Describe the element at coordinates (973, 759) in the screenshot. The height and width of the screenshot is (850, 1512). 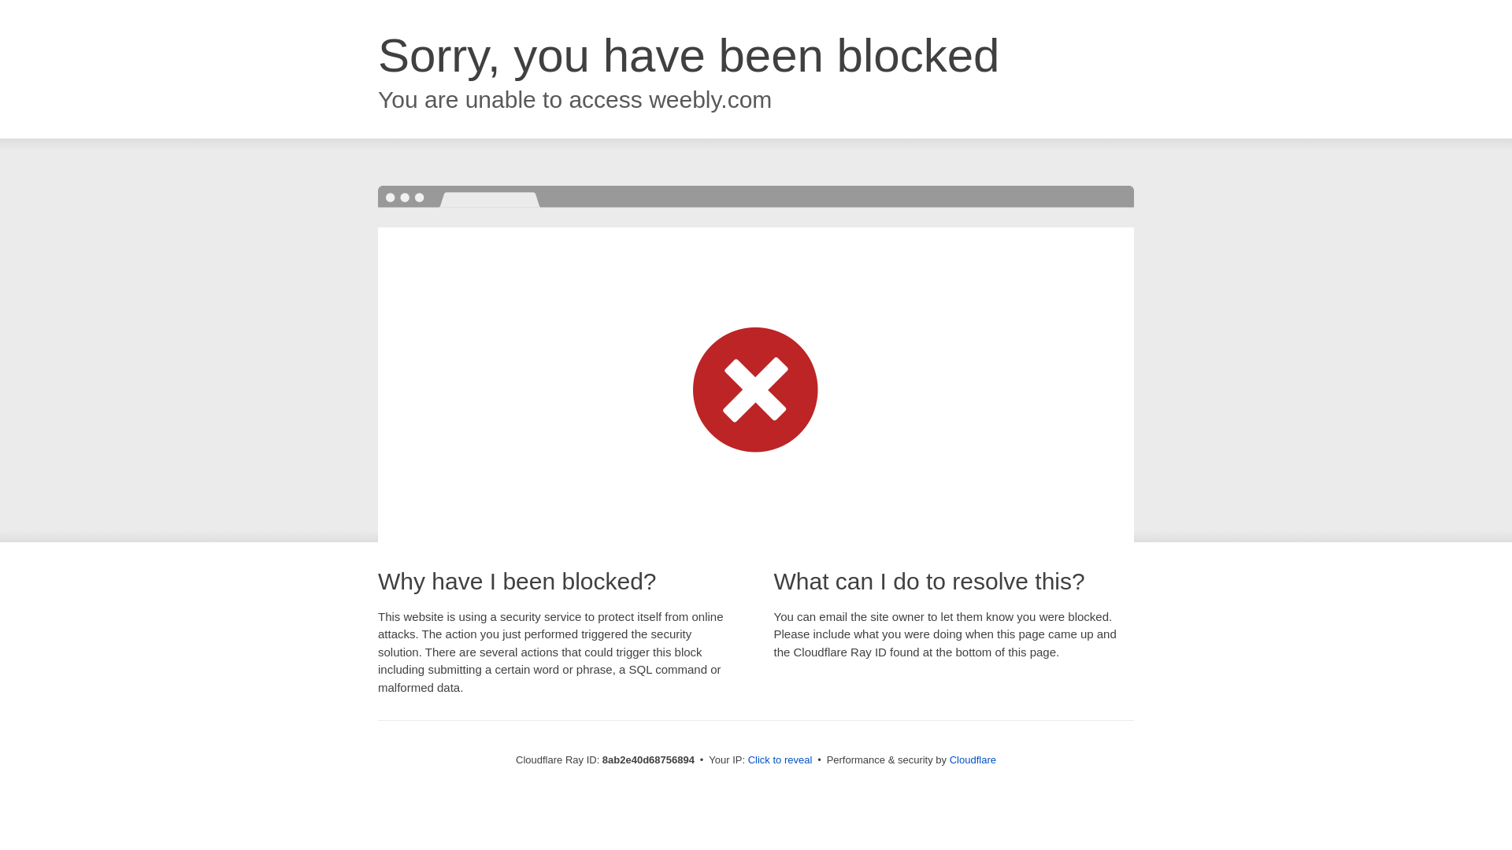
I see `Cloudflare` at that location.